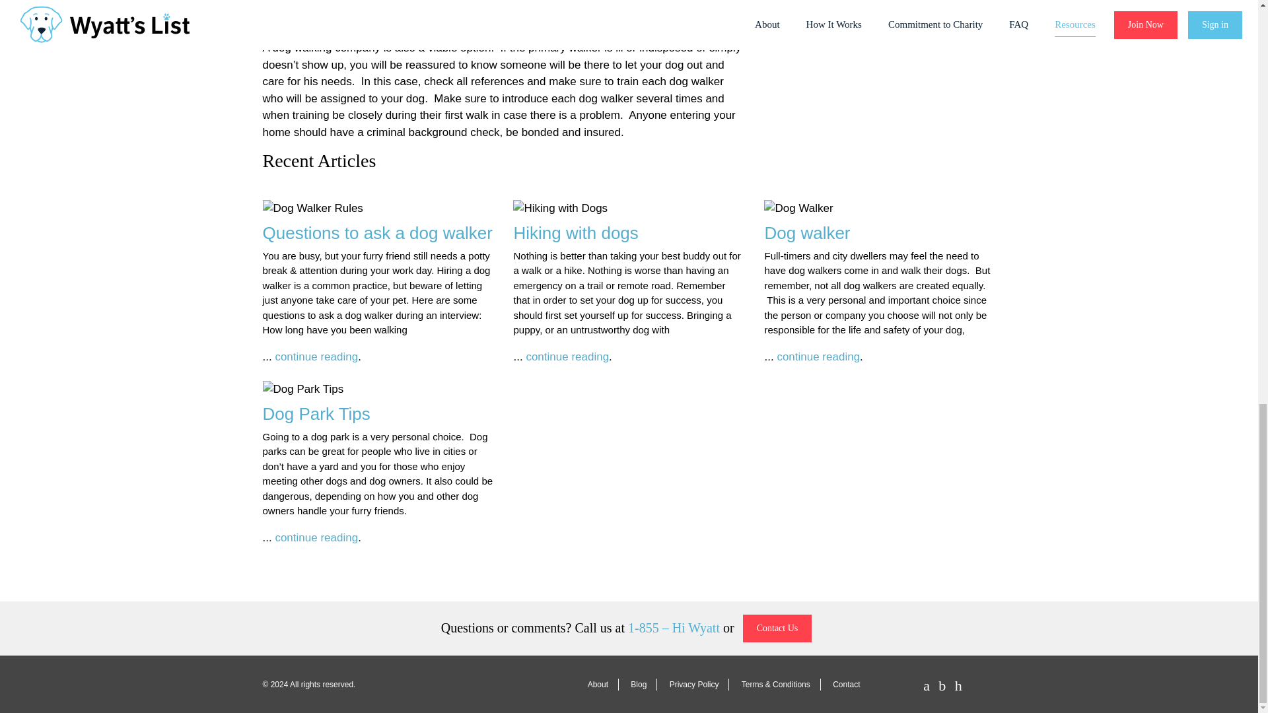 The width and height of the screenshot is (1268, 713). What do you see at coordinates (694, 685) in the screenshot?
I see `Privacy Policy` at bounding box center [694, 685].